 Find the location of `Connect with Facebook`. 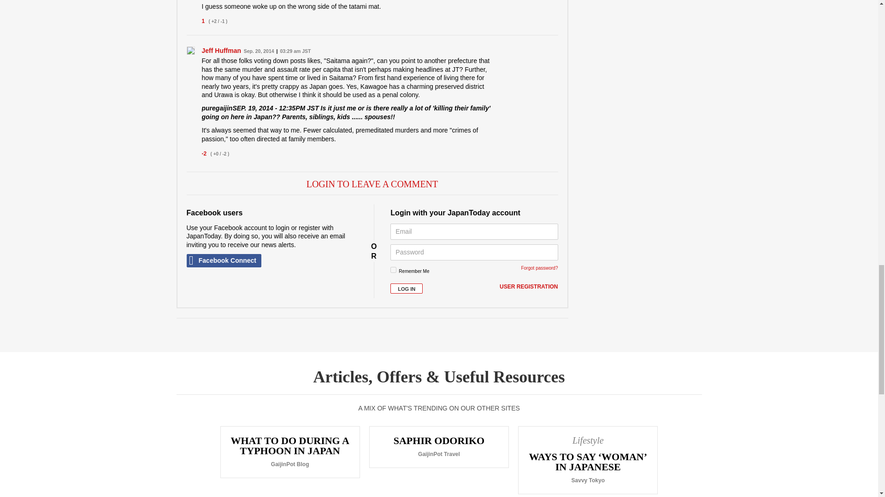

Connect with Facebook is located at coordinates (223, 260).